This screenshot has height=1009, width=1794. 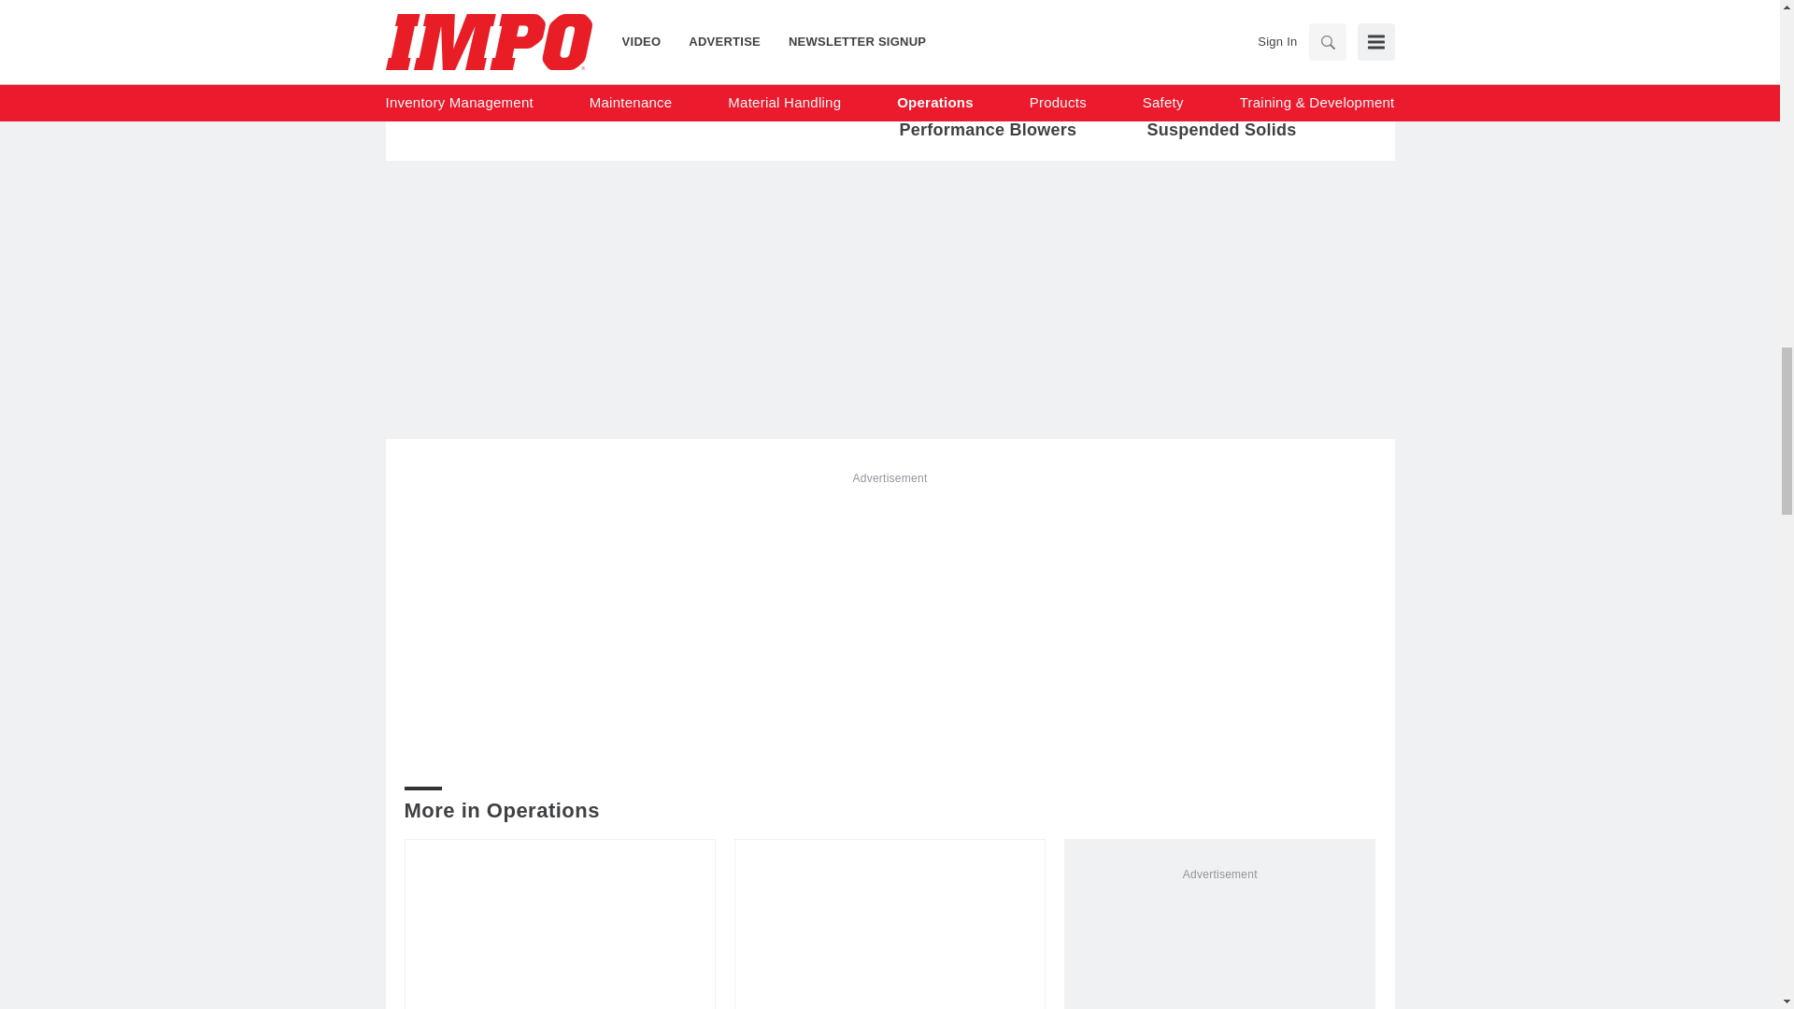 I want to click on Operations, so click(x=1203, y=52).